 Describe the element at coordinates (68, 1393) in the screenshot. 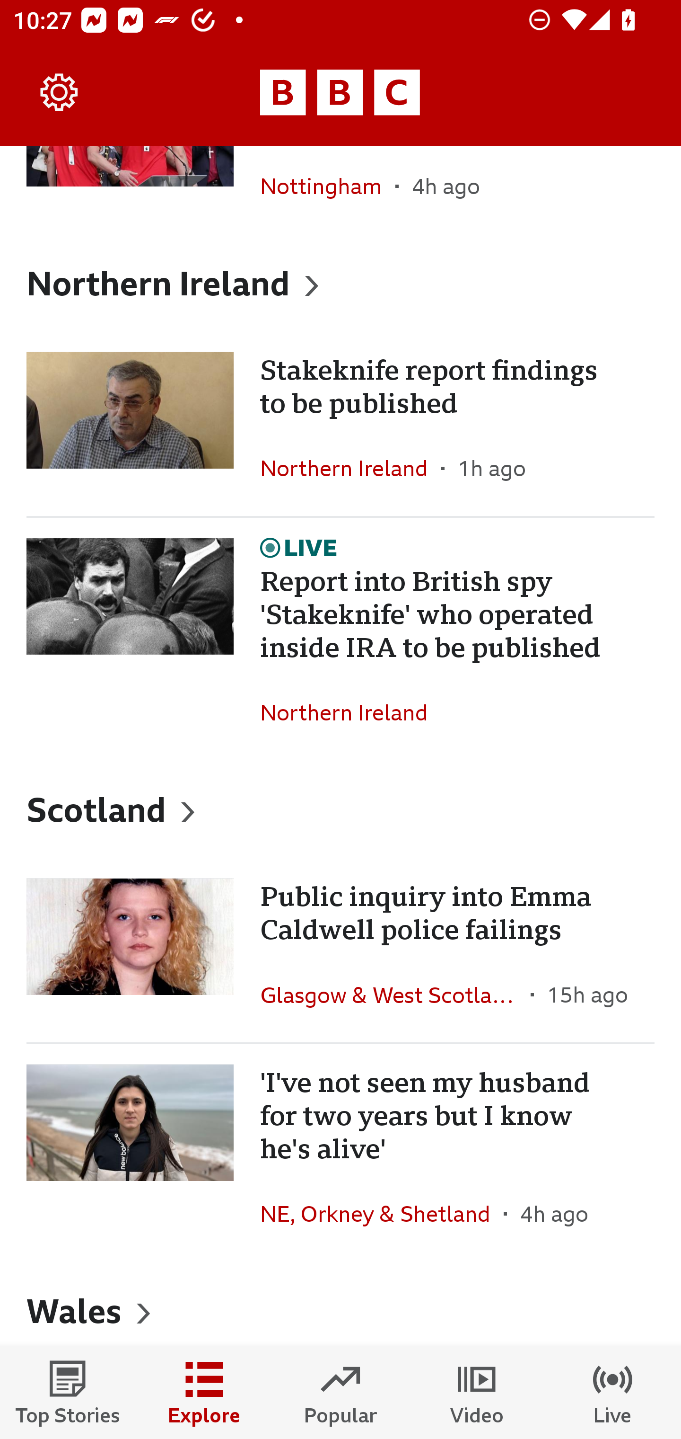

I see `Top Stories` at that location.